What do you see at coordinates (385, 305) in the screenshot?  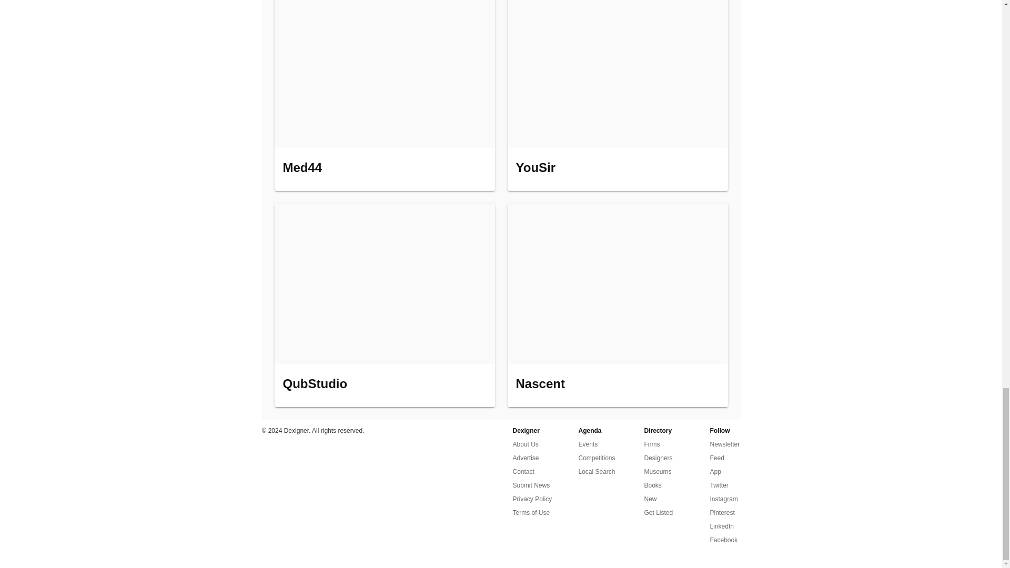 I see `QubStudio` at bounding box center [385, 305].